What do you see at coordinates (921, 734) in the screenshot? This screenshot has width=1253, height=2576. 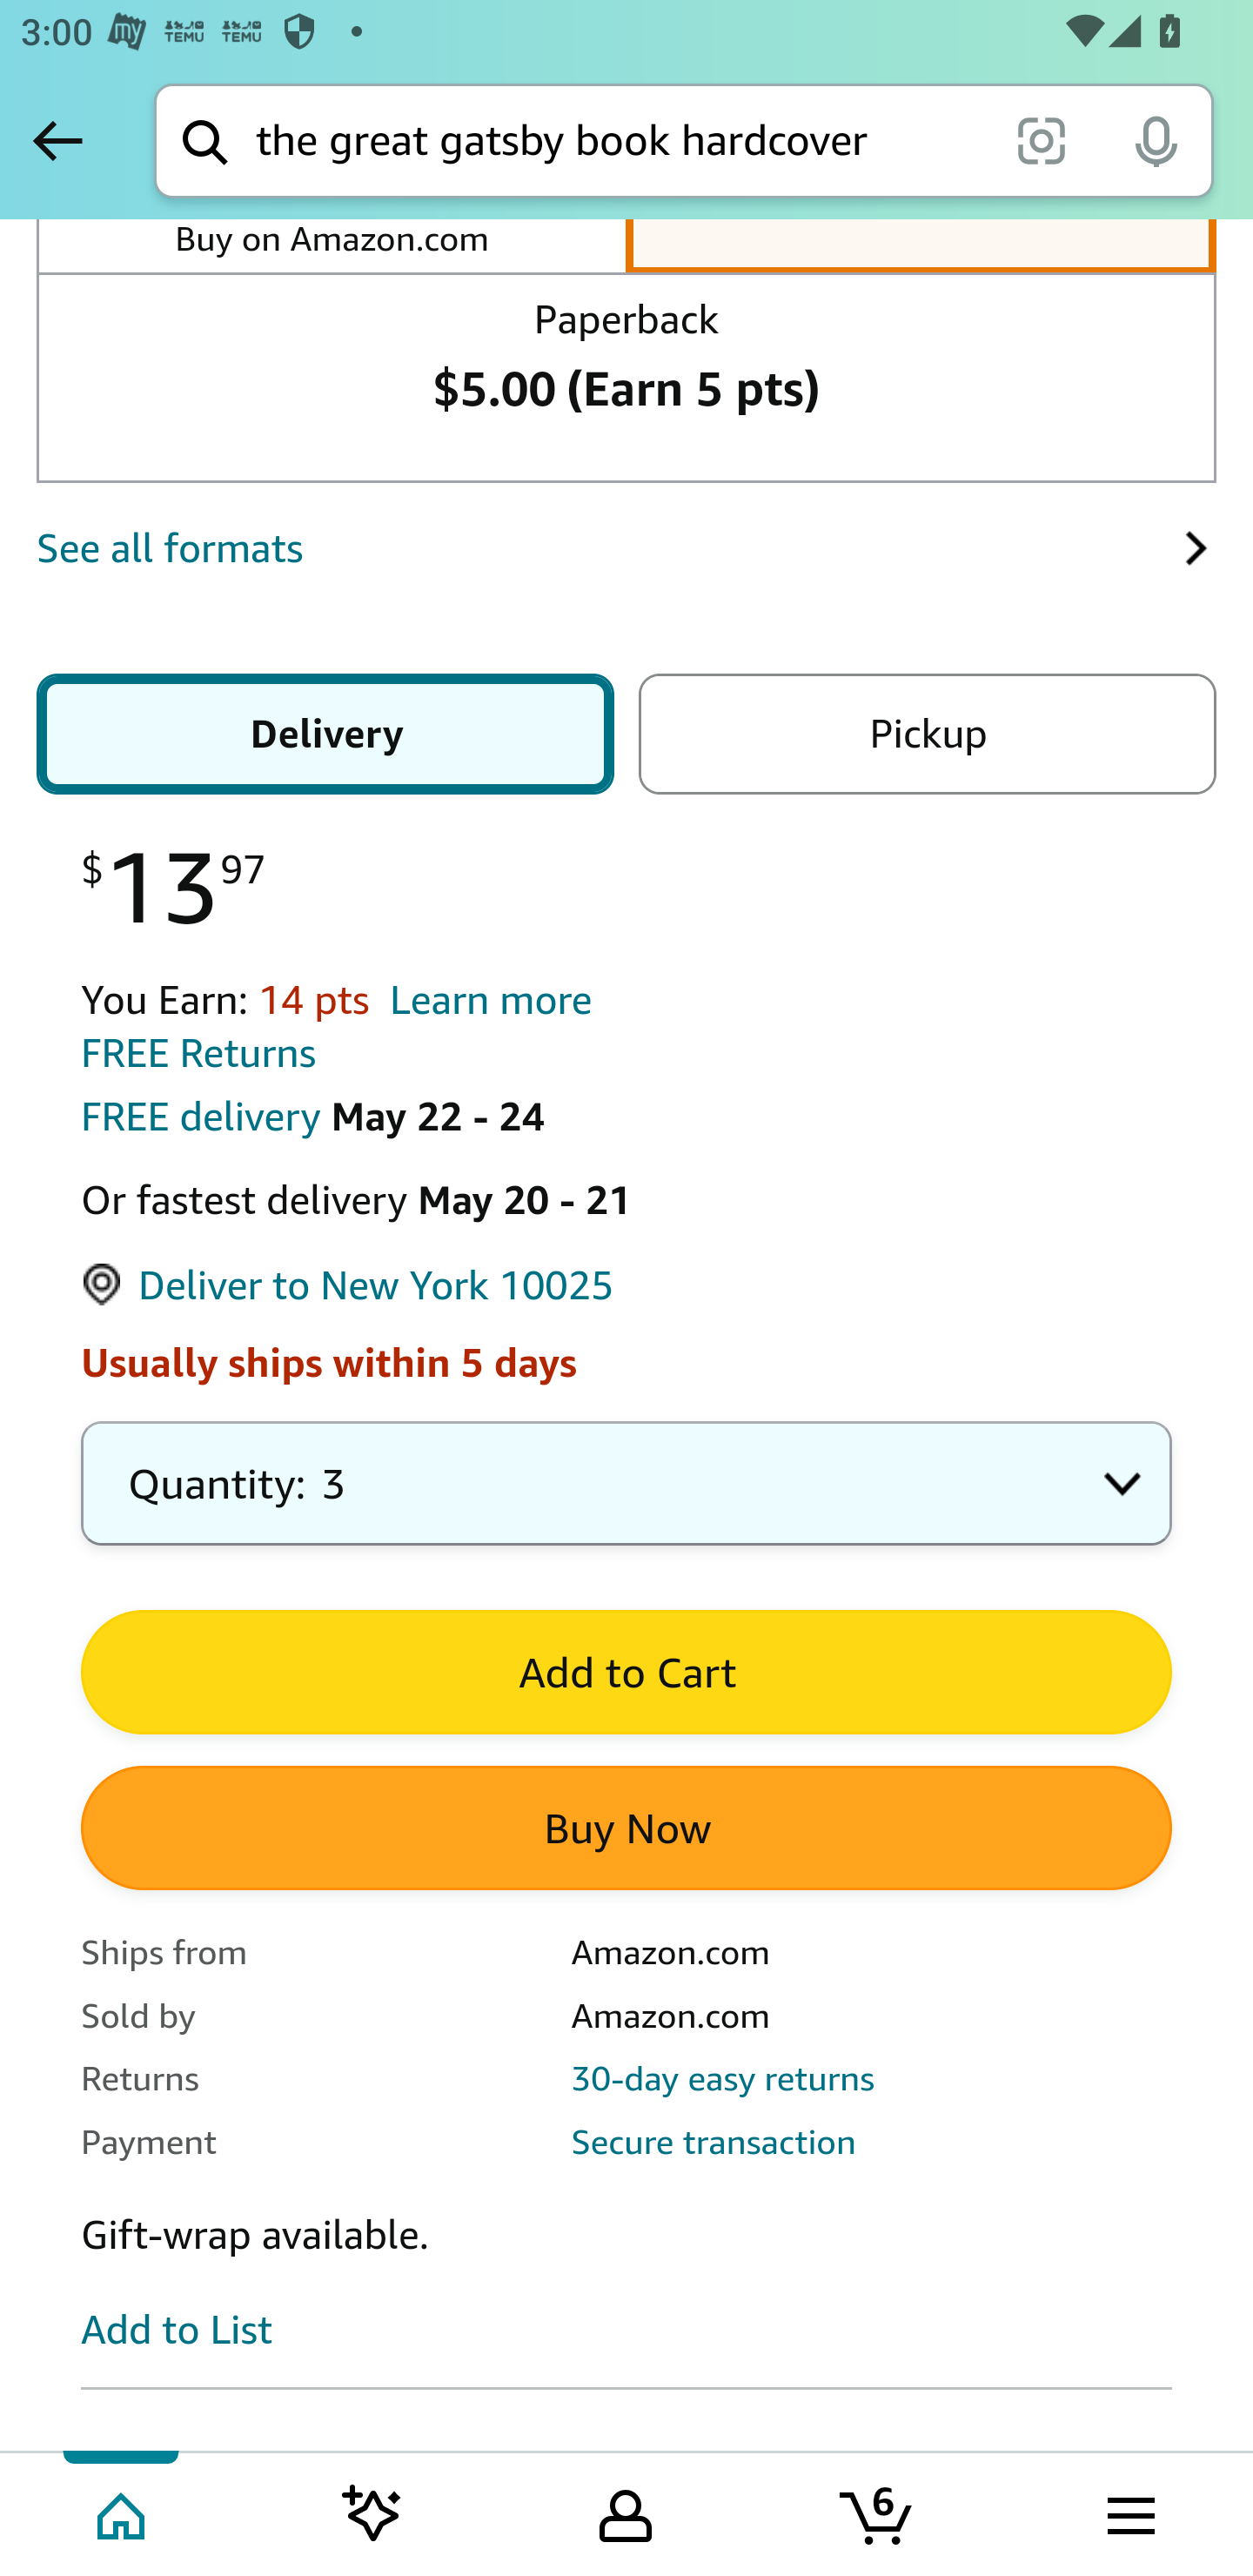 I see `Pickup` at bounding box center [921, 734].